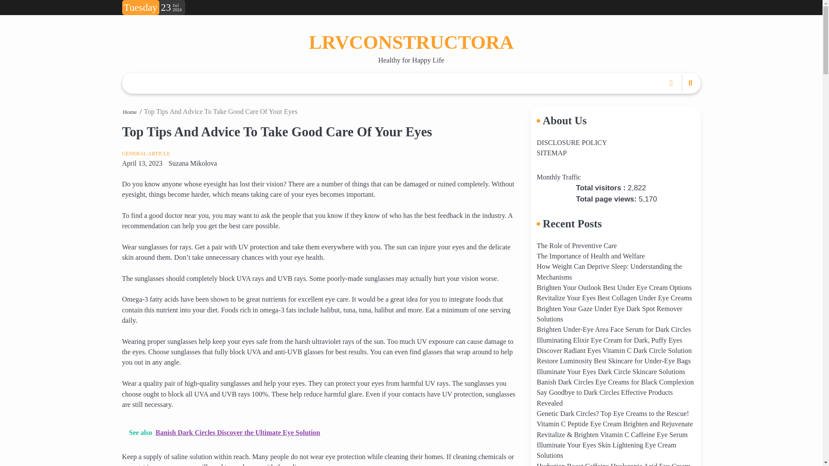 This screenshot has width=829, height=466. Describe the element at coordinates (612, 413) in the screenshot. I see `Genetic Dark Circles? Top Eye Creams to the Rescue!` at that location.